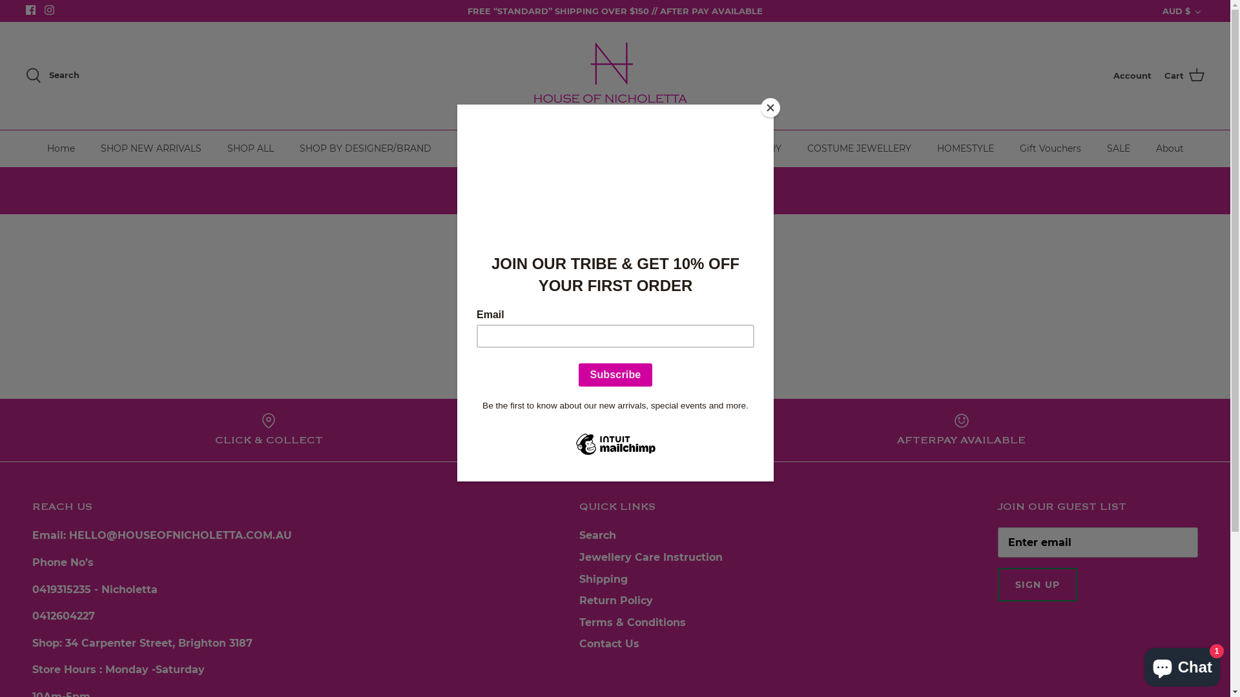  Describe the element at coordinates (31, 10) in the screenshot. I see `Facebook` at that location.